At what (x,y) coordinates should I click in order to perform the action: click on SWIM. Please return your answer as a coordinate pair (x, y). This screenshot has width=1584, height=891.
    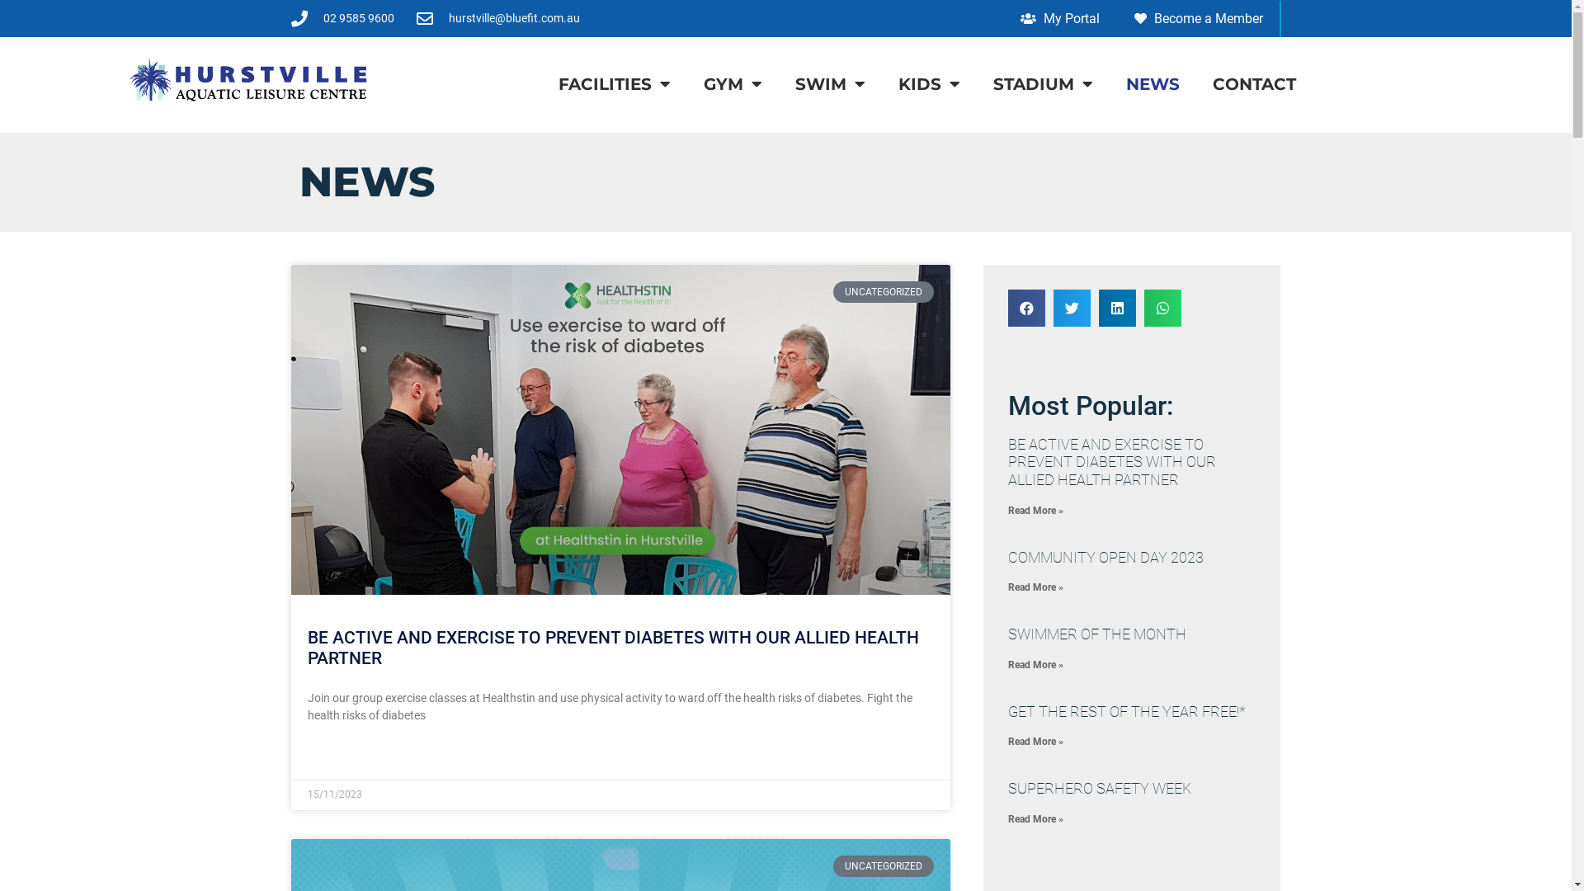
    Looking at the image, I should click on (830, 84).